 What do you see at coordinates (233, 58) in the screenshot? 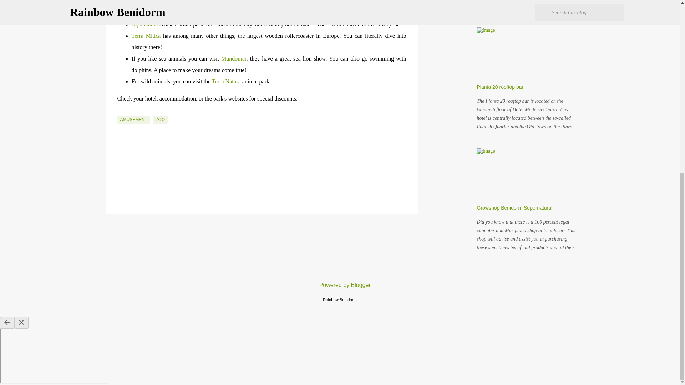
I see `Mundomar` at bounding box center [233, 58].